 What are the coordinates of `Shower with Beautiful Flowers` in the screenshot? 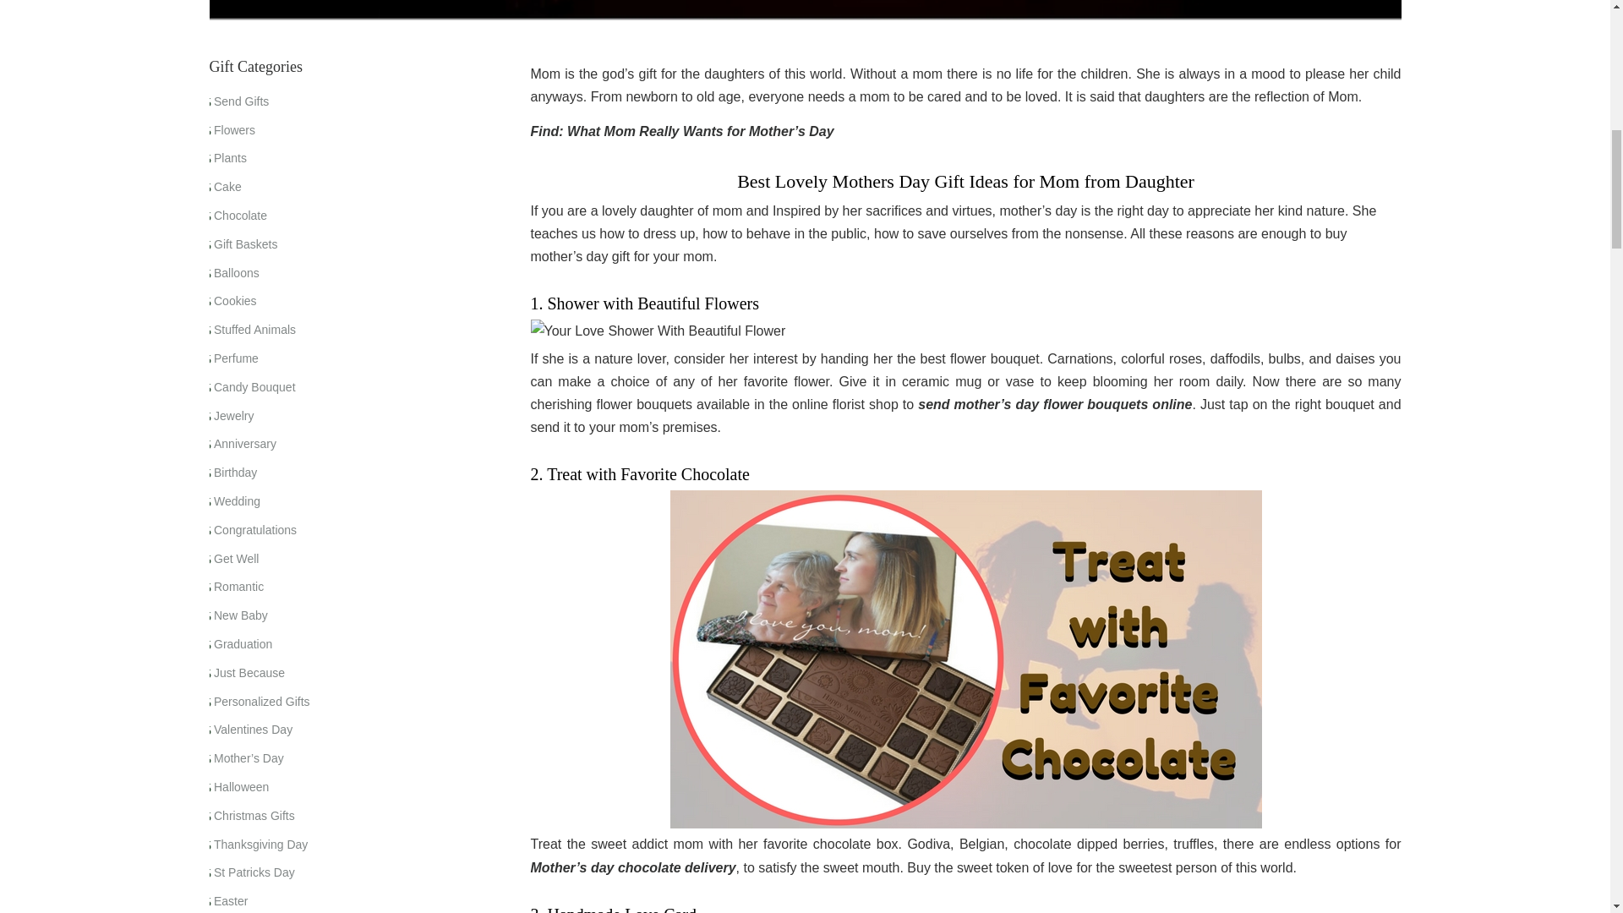 It's located at (965, 331).